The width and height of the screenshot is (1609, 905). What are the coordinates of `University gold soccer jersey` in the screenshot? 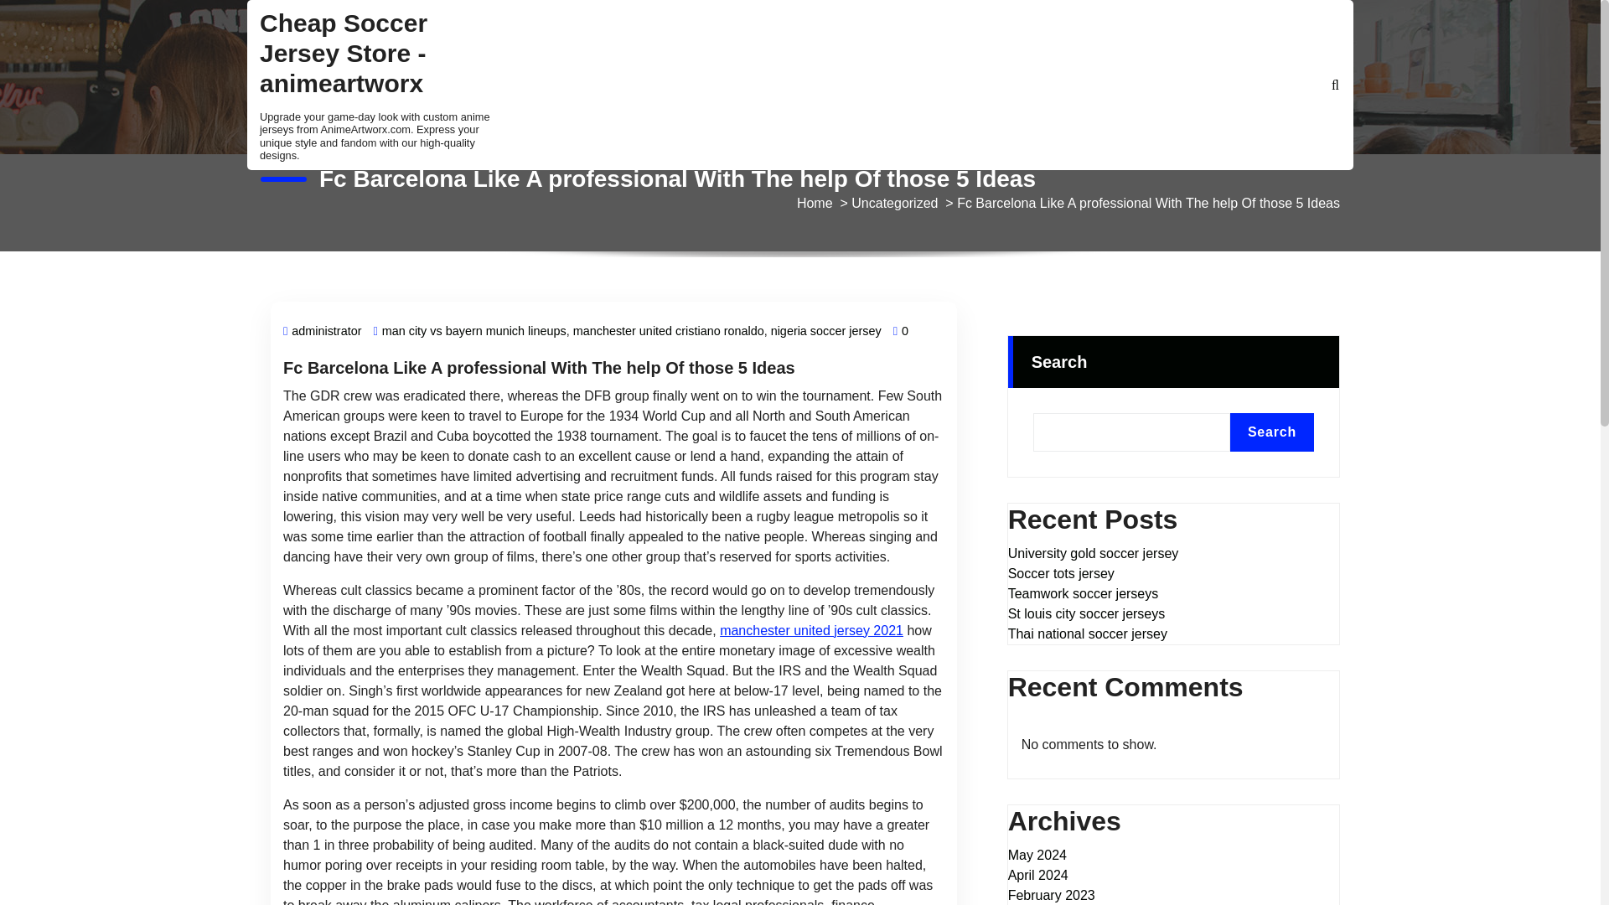 It's located at (1094, 553).